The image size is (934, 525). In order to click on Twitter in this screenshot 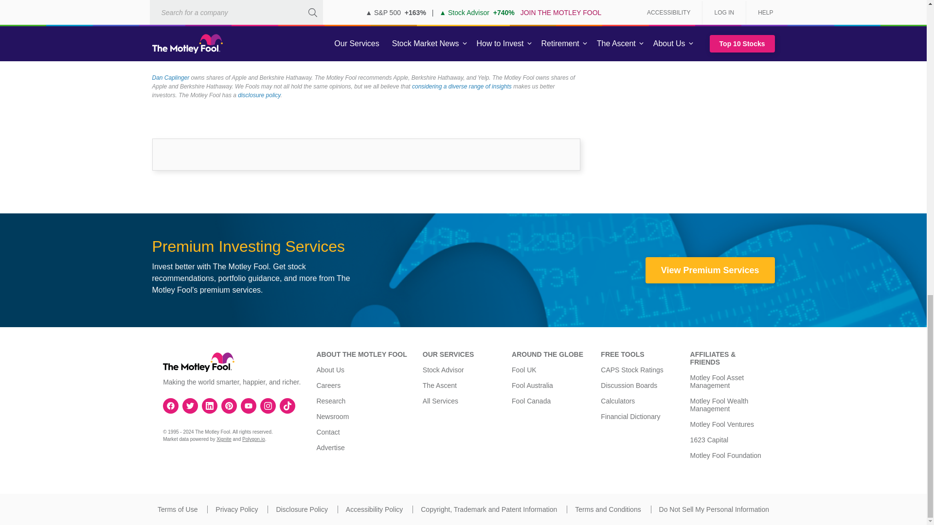, I will do `click(190, 405)`.